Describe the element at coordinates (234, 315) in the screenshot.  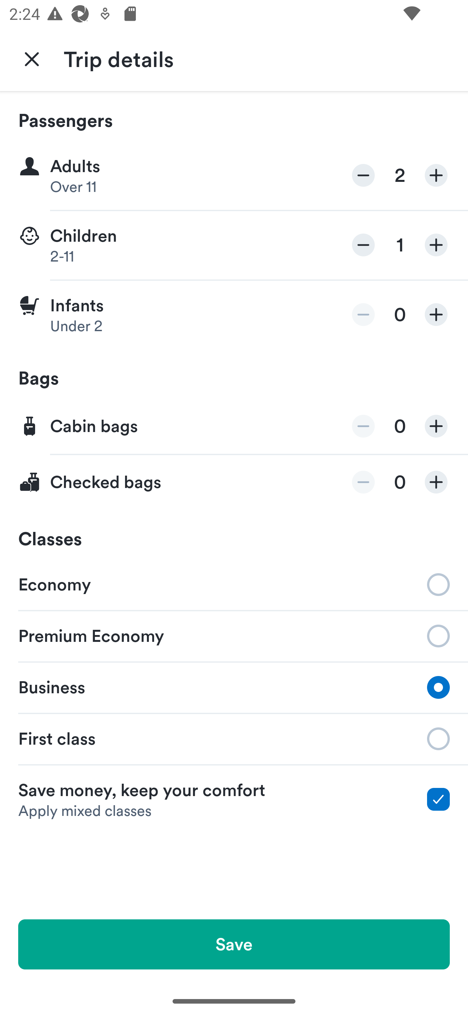
I see `Remove 0 Add Infants Under 2` at that location.